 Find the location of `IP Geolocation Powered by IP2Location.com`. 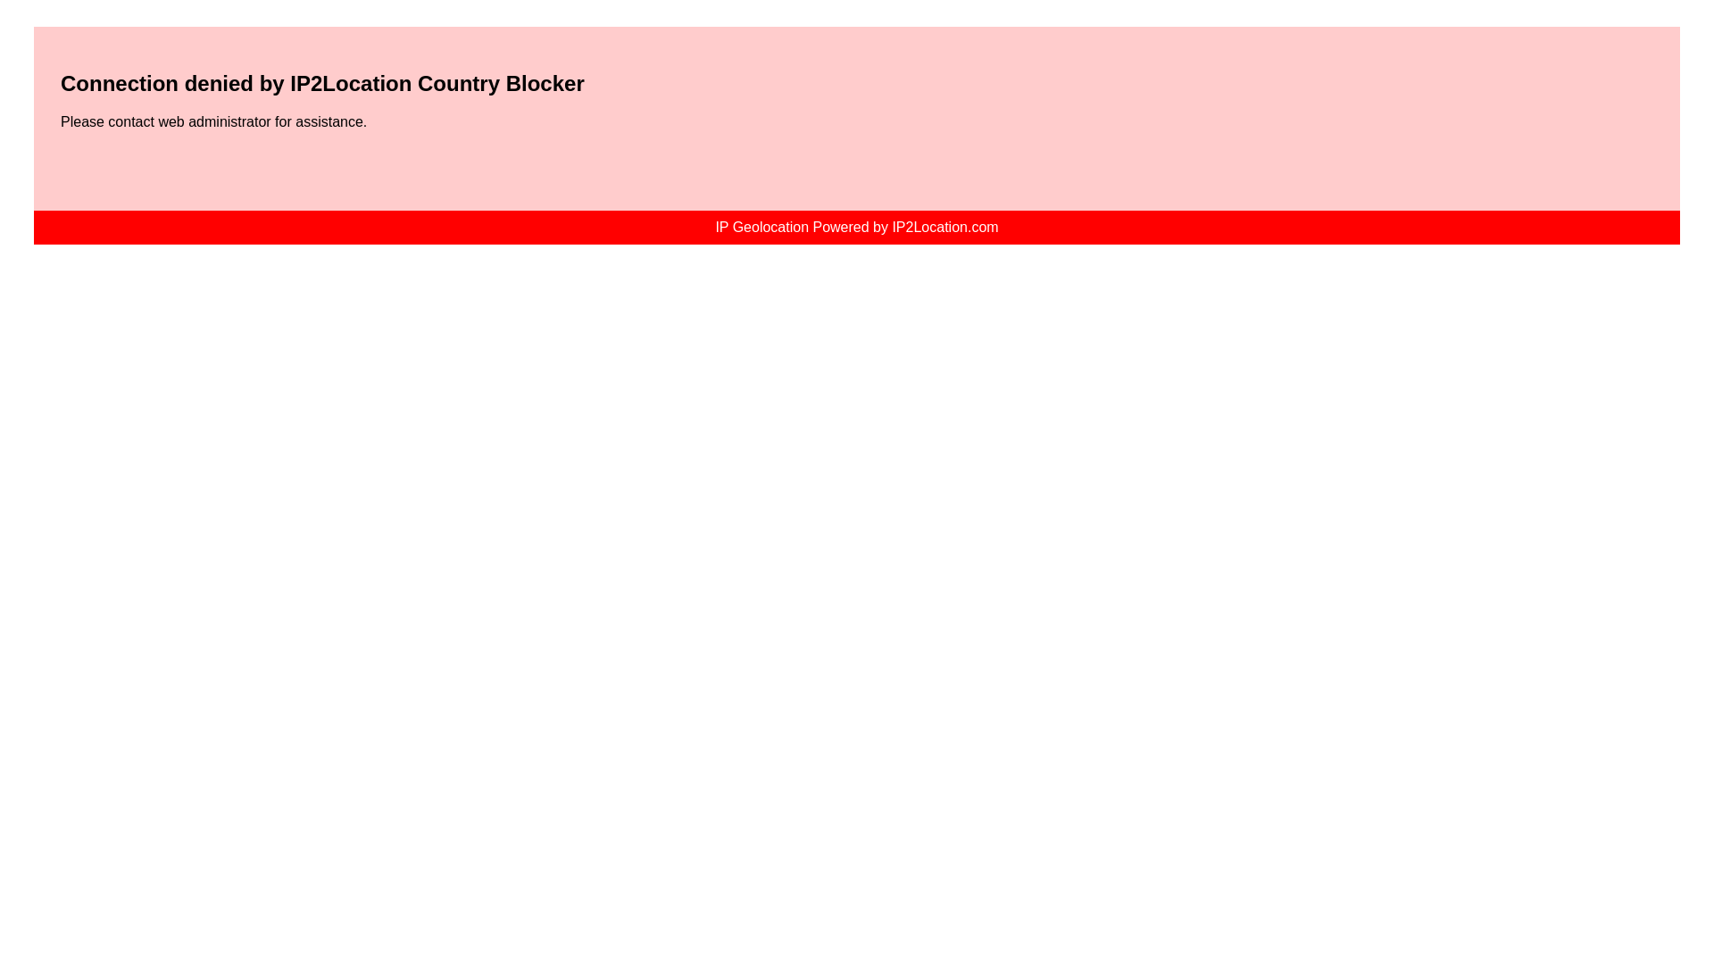

IP Geolocation Powered by IP2Location.com is located at coordinates (857, 227).